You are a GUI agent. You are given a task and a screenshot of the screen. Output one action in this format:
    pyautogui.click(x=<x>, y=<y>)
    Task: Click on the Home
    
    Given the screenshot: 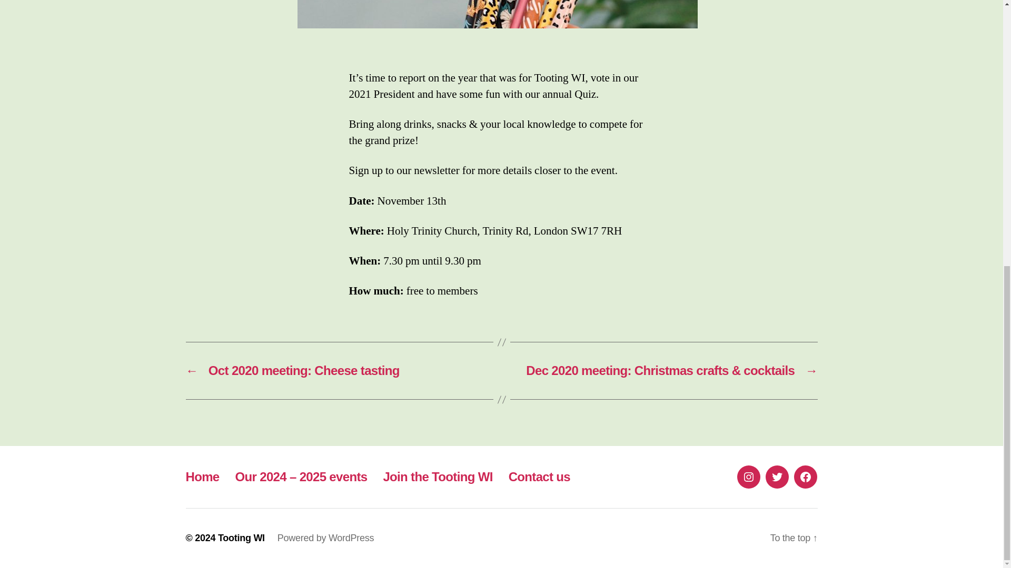 What is the action you would take?
    pyautogui.click(x=202, y=476)
    